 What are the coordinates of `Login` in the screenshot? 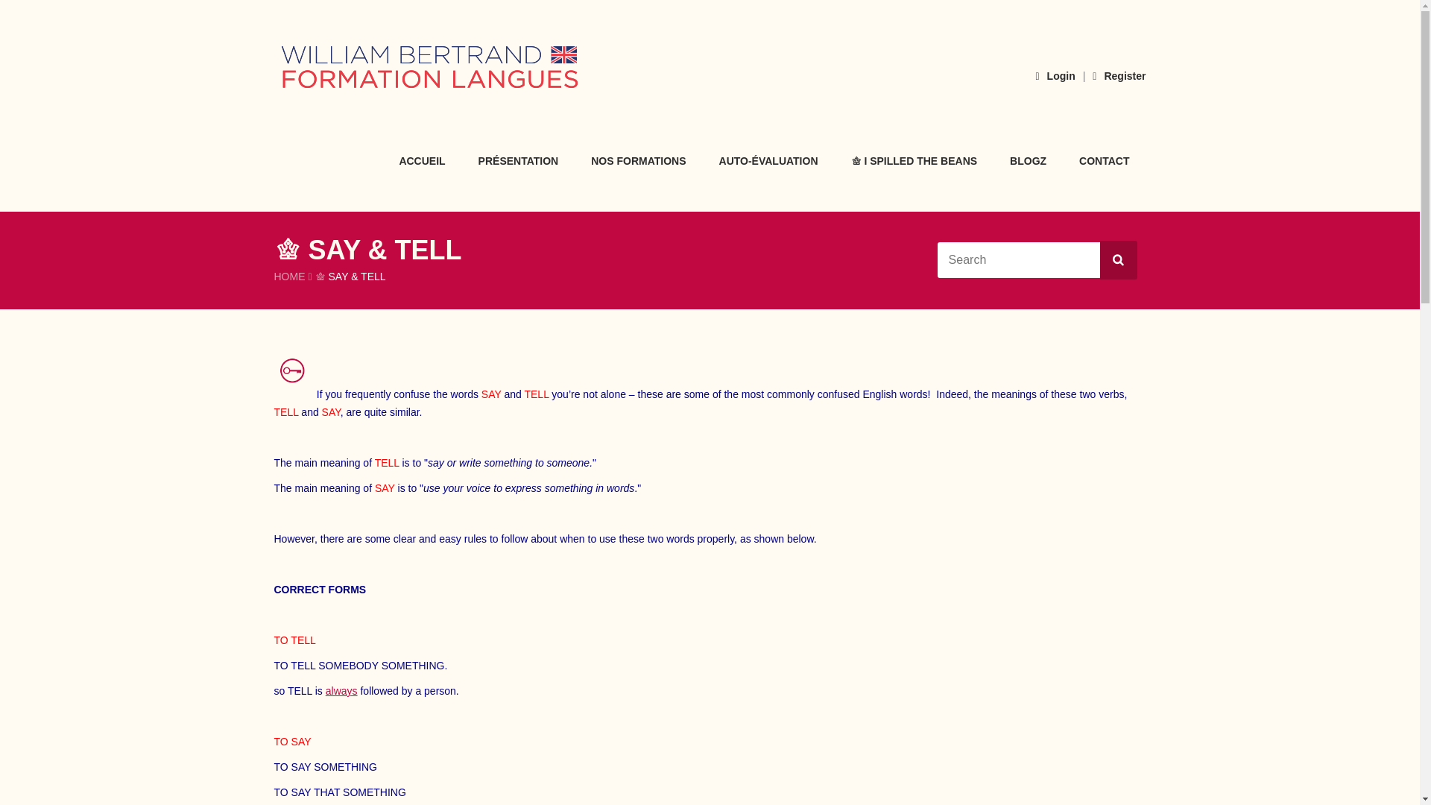 It's located at (1054, 76).